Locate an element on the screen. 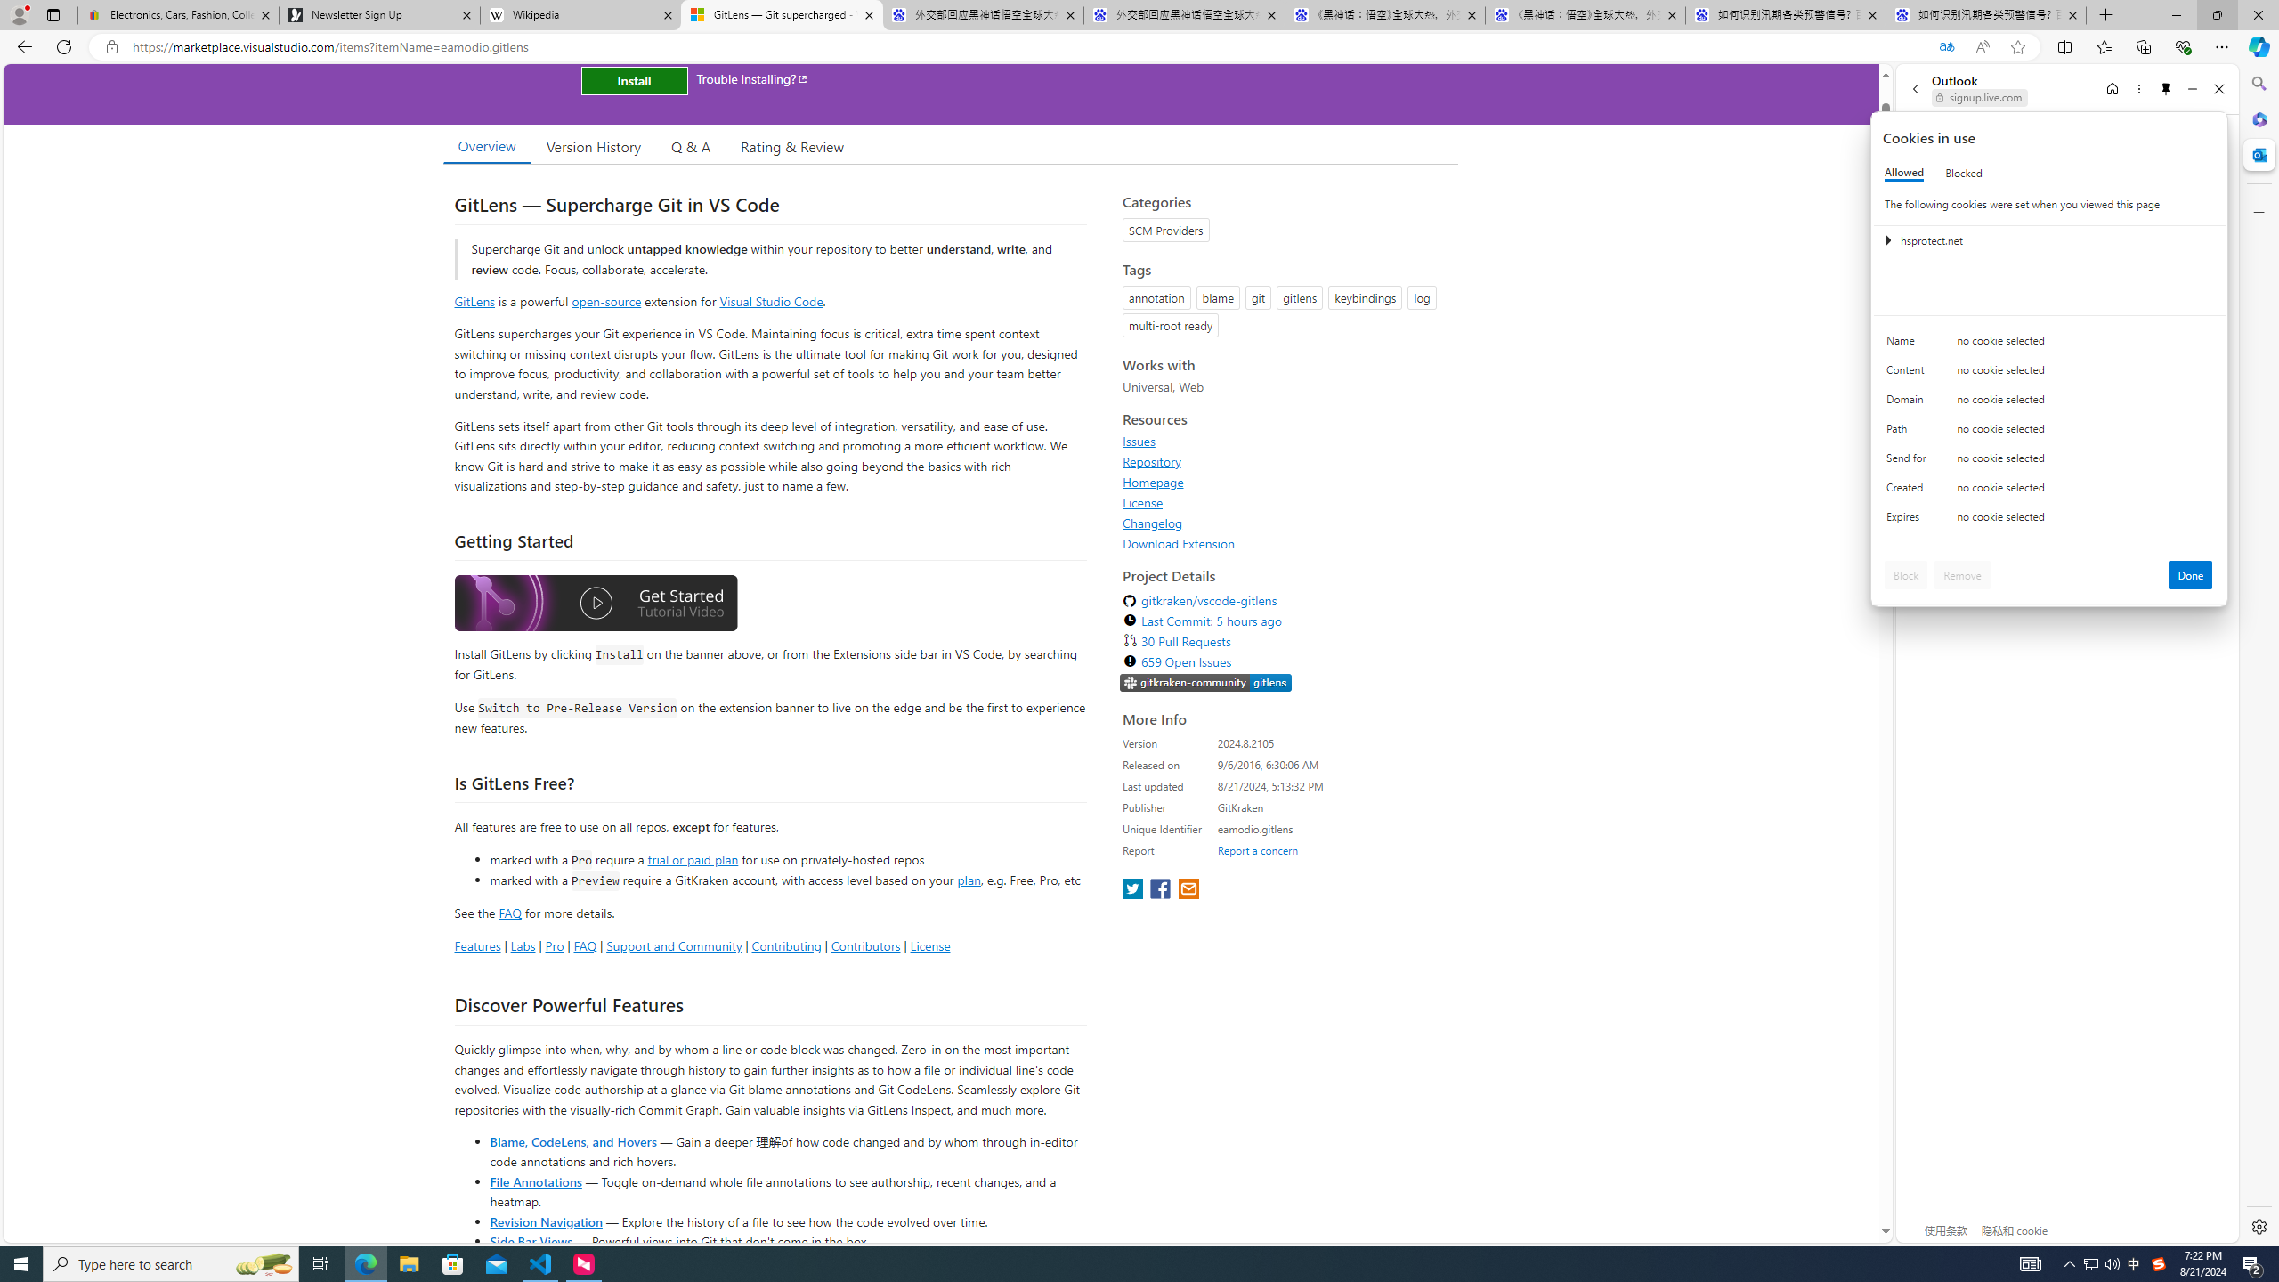  no cookie selected is located at coordinates (2085, 521).